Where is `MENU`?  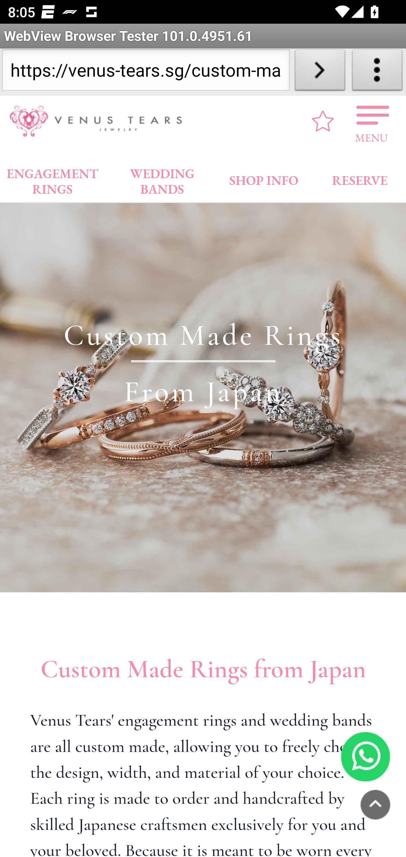 MENU is located at coordinates (372, 121).